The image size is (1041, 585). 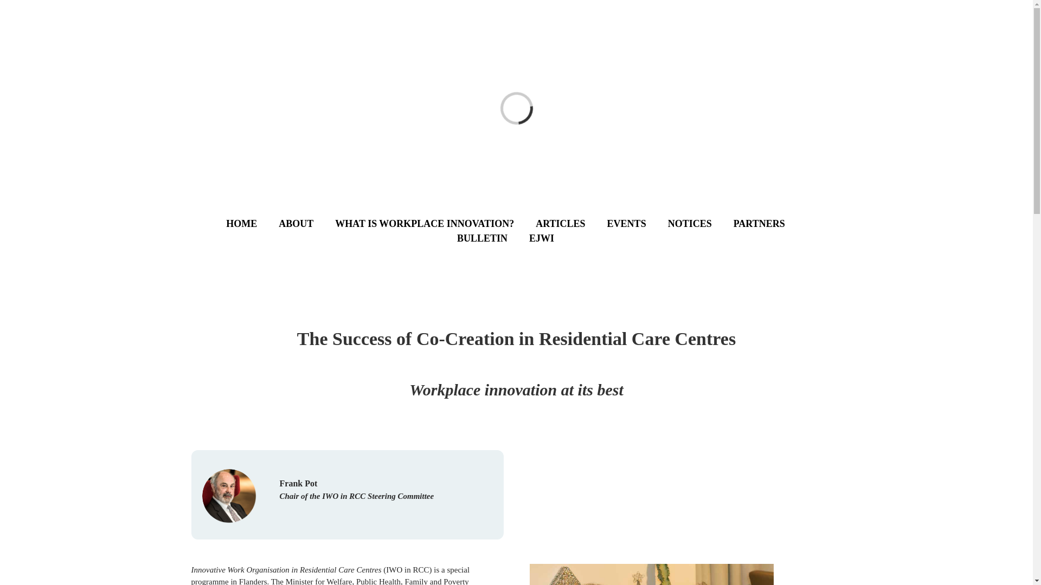 I want to click on ABOUT, so click(x=307, y=223).